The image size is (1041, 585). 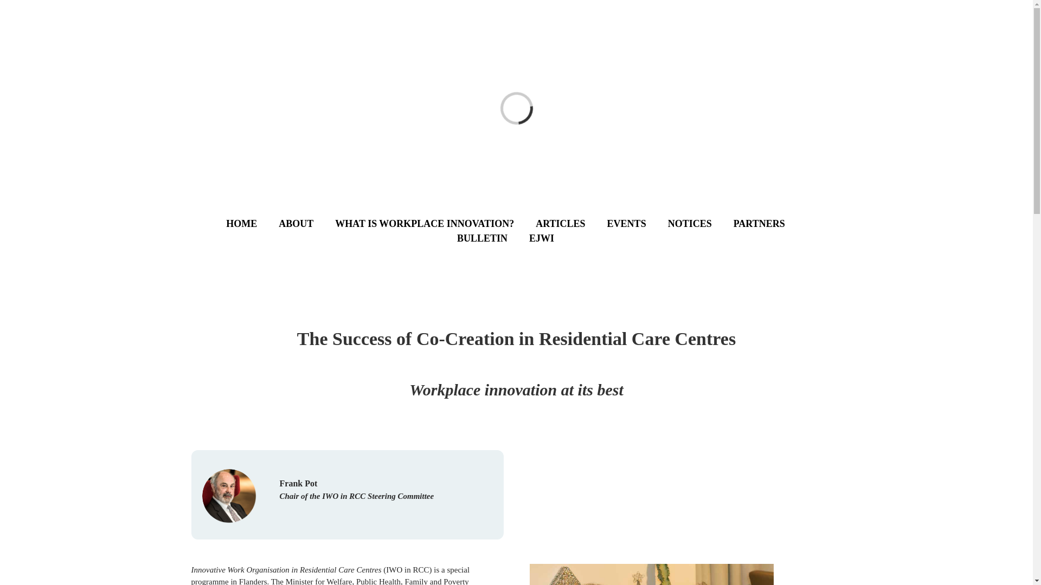 I want to click on ABOUT, so click(x=307, y=223).